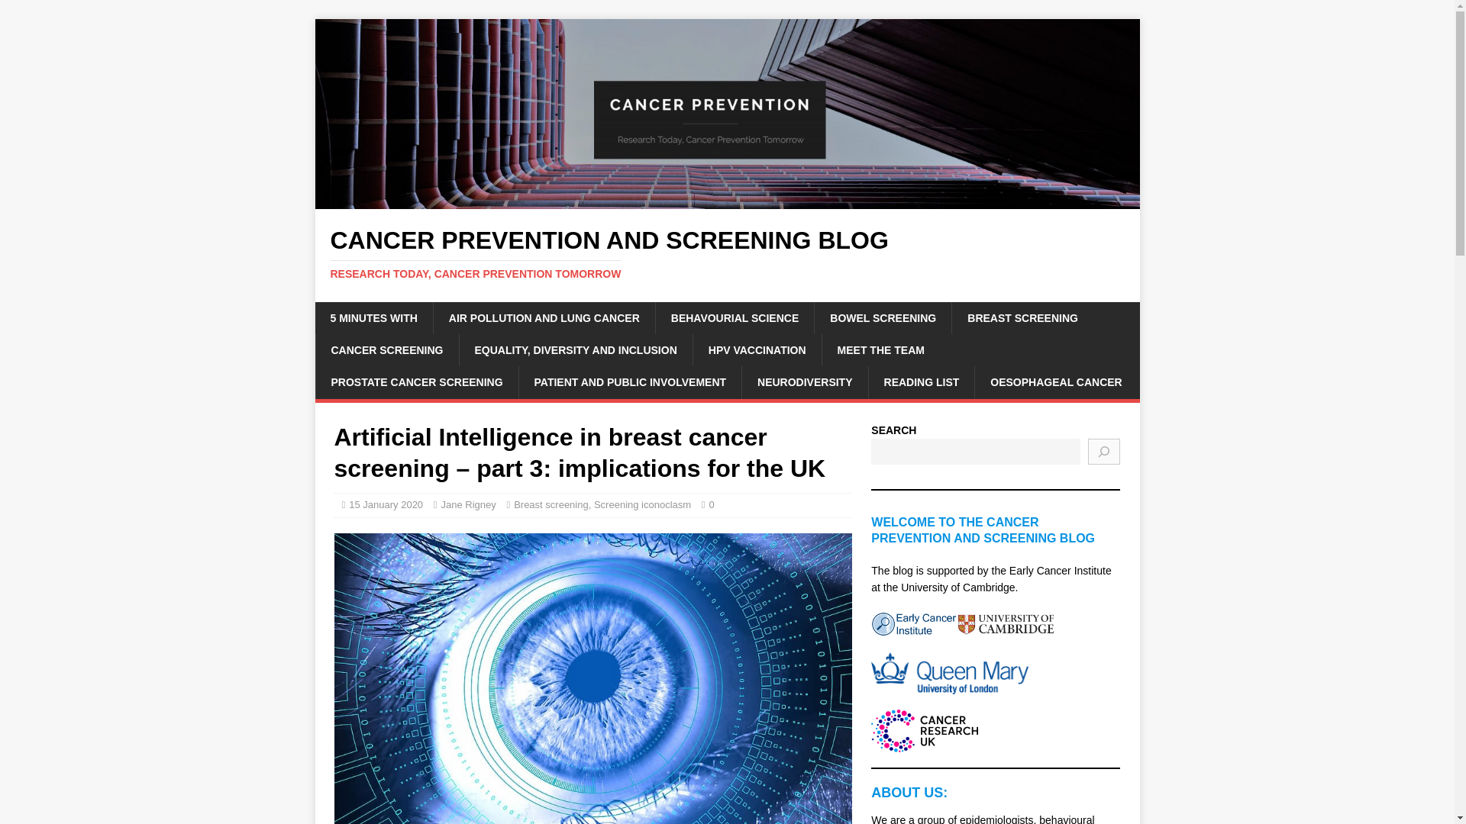 This screenshot has width=1466, height=824. What do you see at coordinates (386, 504) in the screenshot?
I see `15 January 2020` at bounding box center [386, 504].